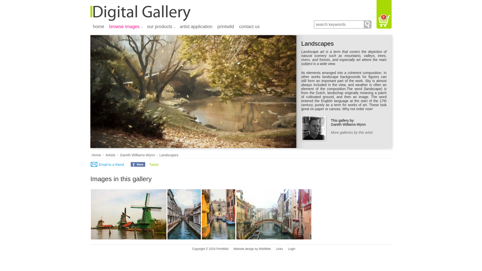 The image size is (482, 271). Describe the element at coordinates (137, 155) in the screenshot. I see `Gareth Williams-Wynn` at that location.